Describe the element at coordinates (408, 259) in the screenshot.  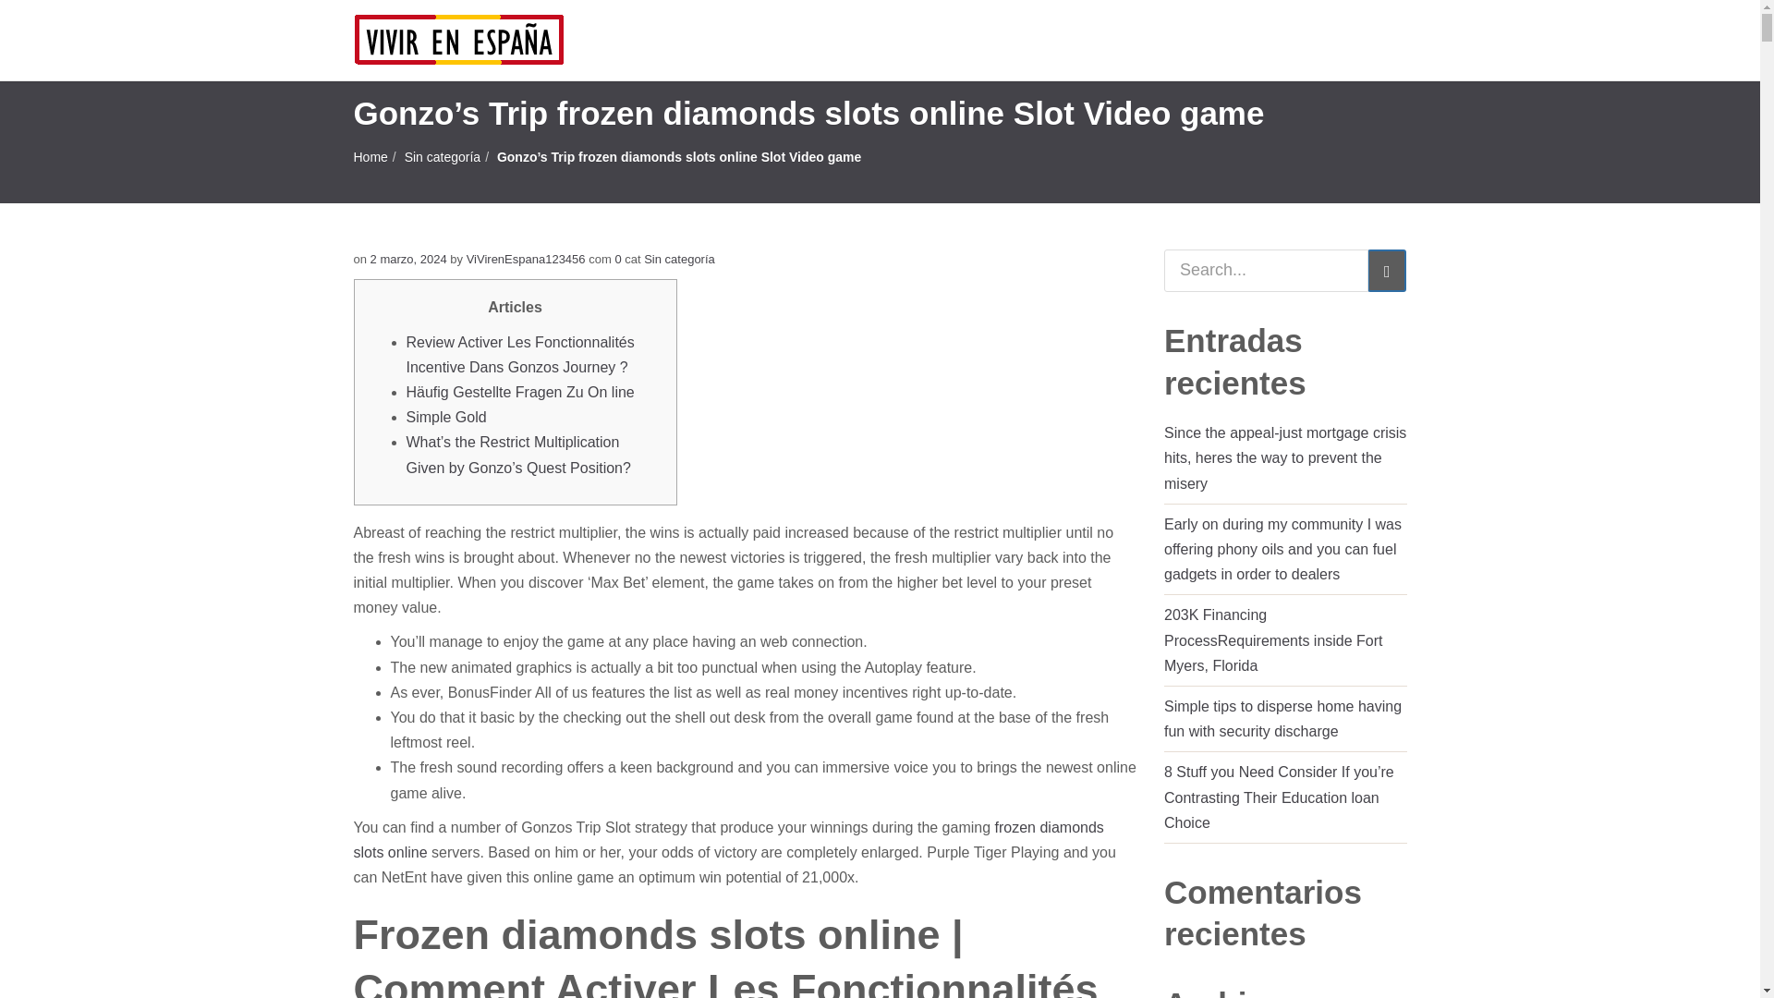
I see `2 marzo, 2024` at that location.